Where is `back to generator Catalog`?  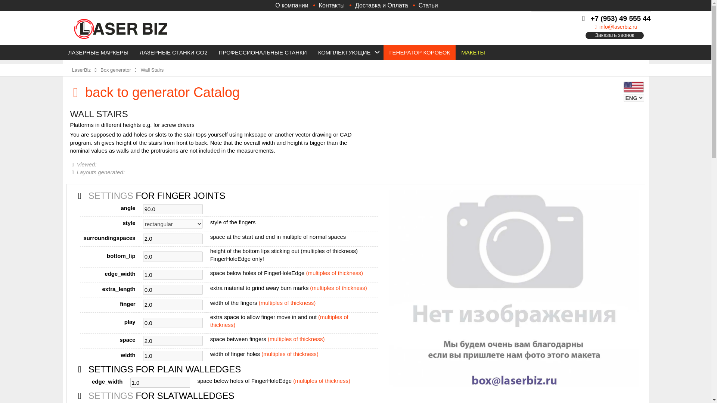
back to generator Catalog is located at coordinates (211, 92).